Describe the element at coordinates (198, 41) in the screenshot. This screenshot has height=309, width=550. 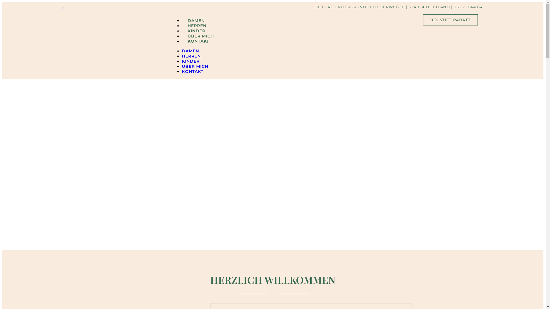
I see `KONTAKT` at that location.